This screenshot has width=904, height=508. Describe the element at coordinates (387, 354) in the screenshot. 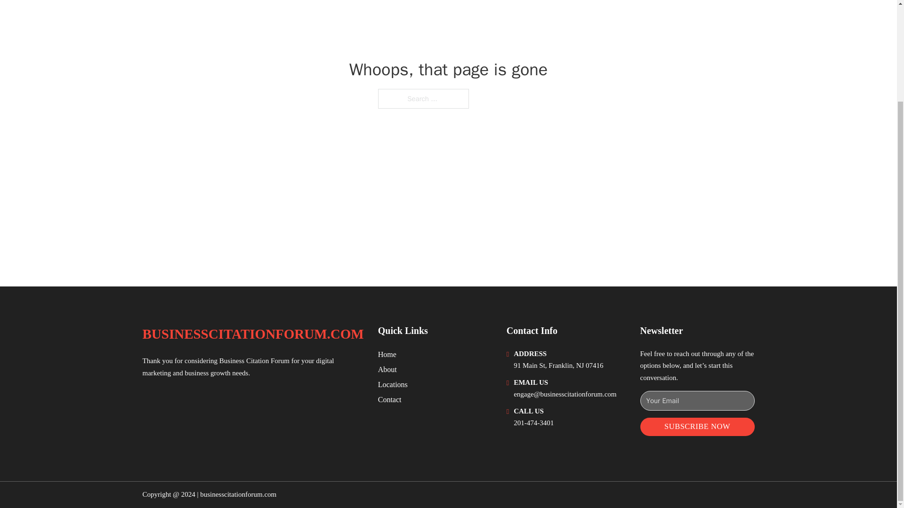

I see `Home` at that location.